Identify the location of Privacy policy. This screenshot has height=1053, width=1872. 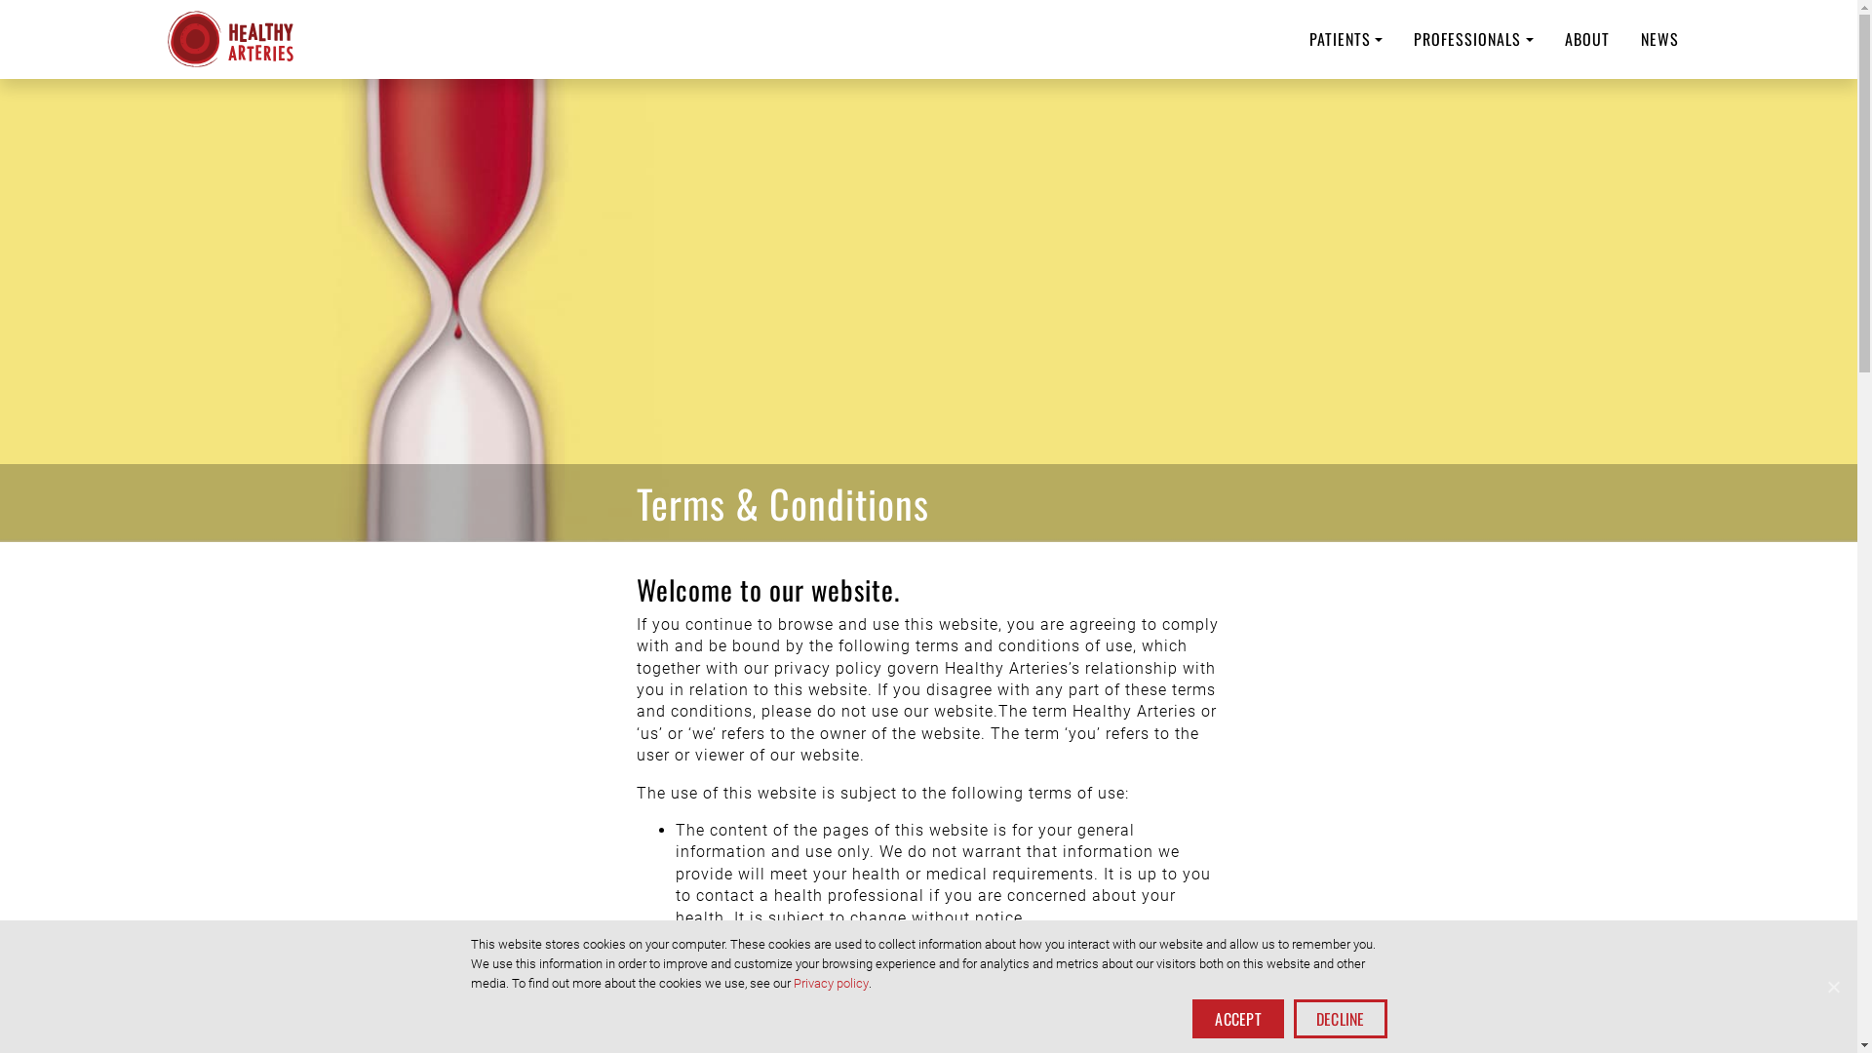
(831, 983).